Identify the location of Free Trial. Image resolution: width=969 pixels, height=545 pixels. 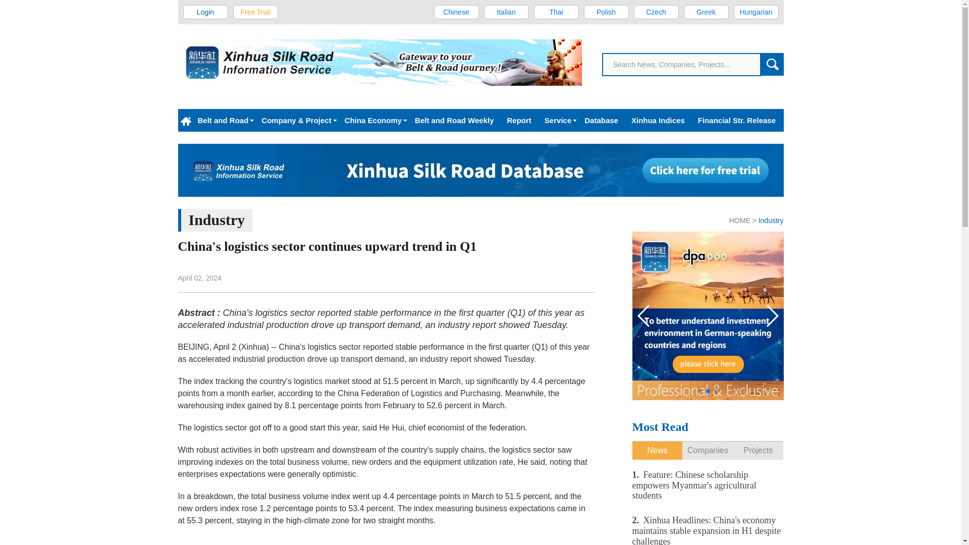
(255, 12).